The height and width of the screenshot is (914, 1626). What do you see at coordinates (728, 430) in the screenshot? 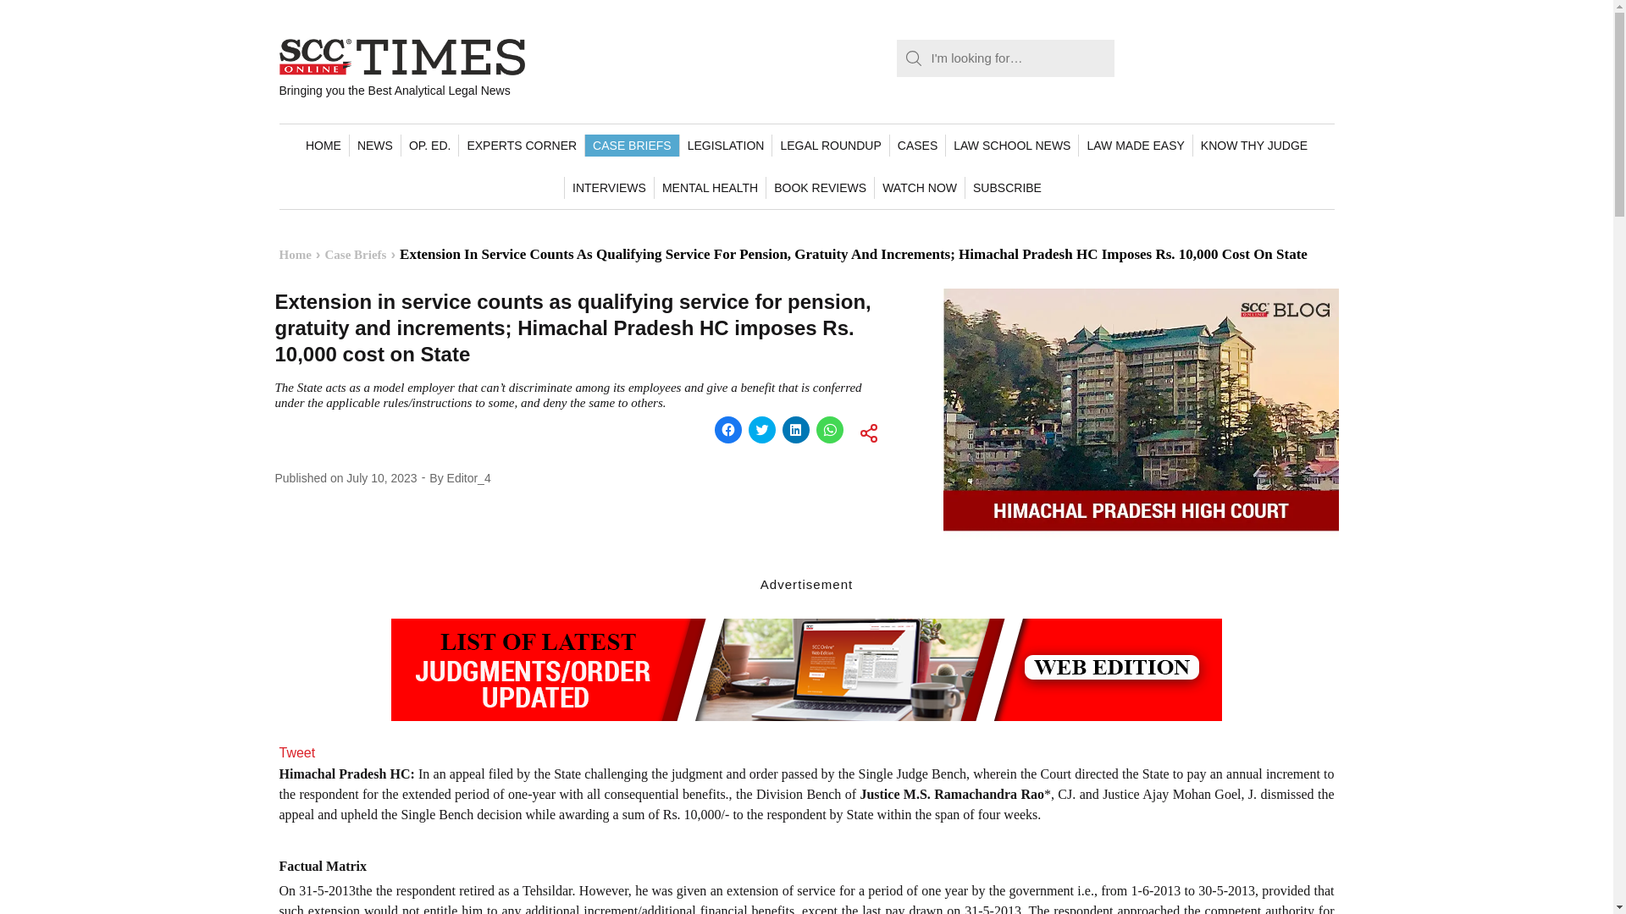
I see `Click to share on Facebook` at bounding box center [728, 430].